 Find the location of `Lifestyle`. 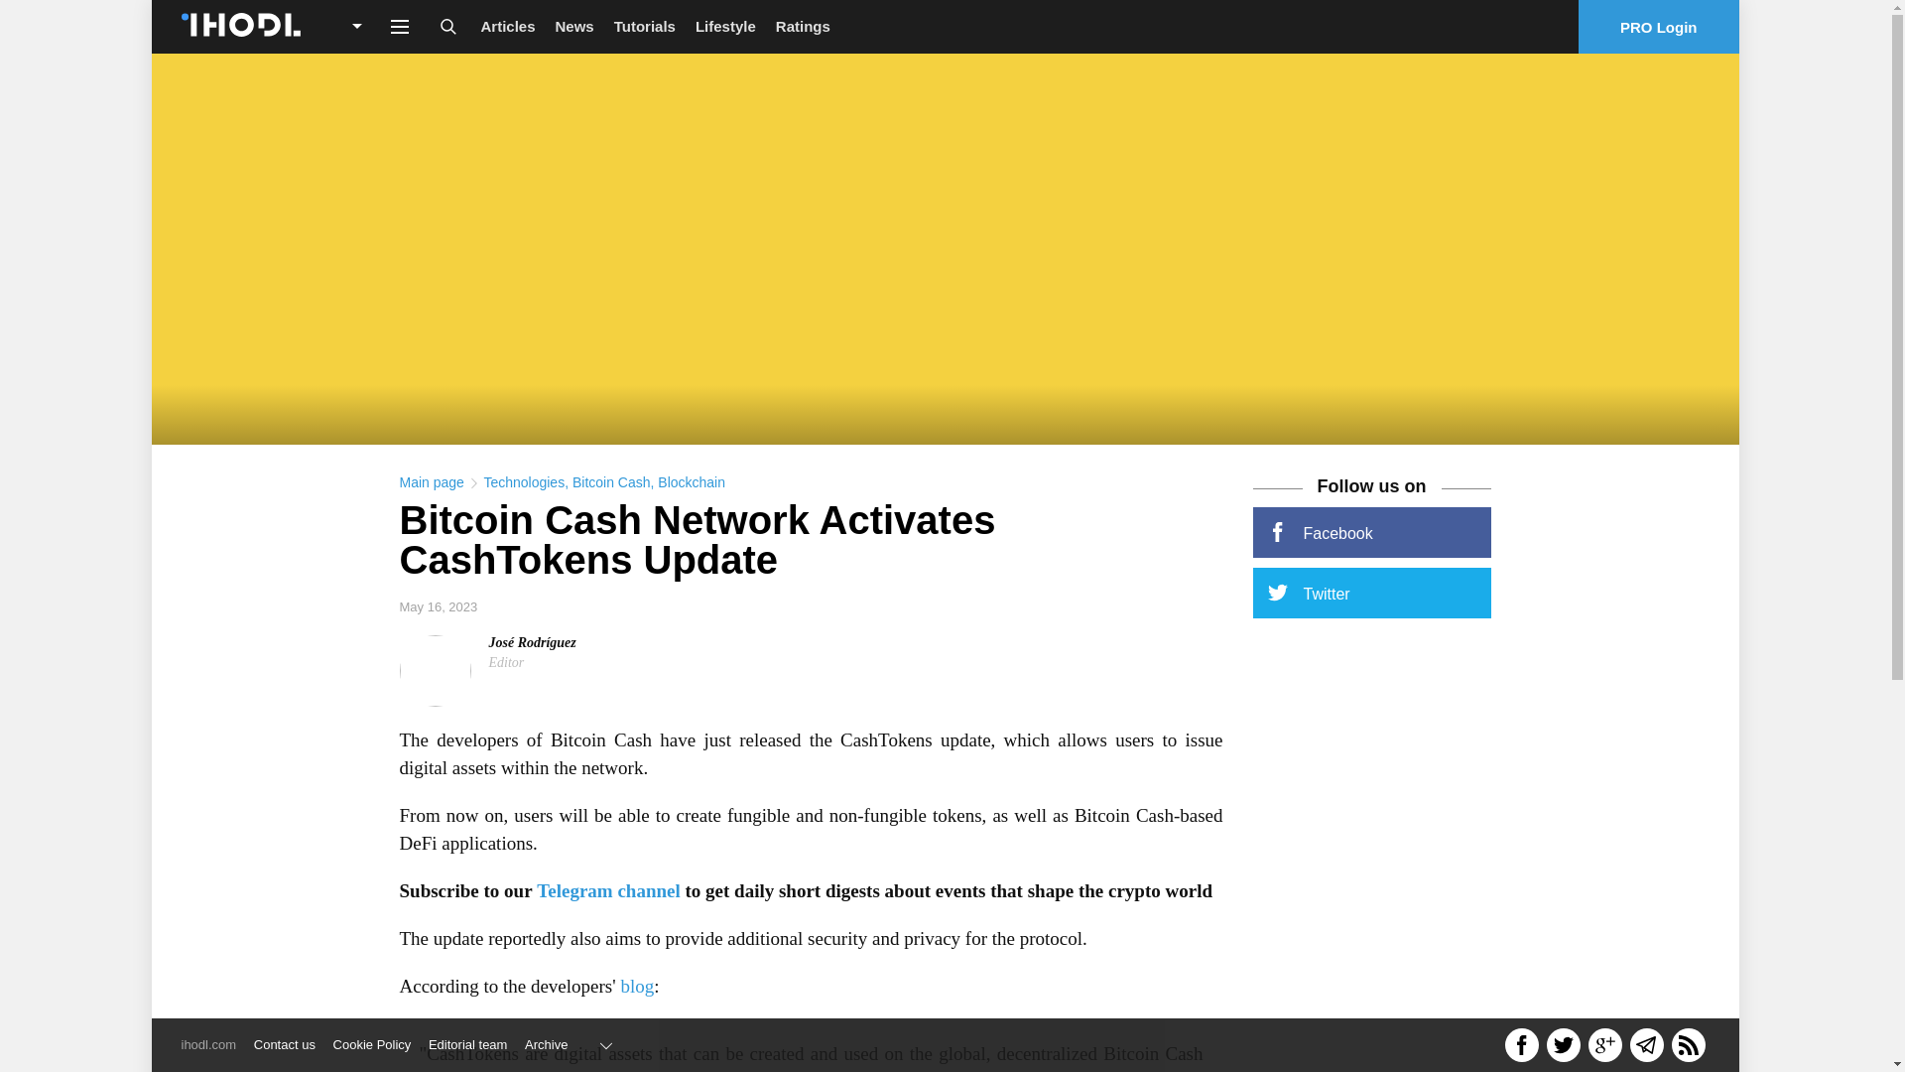

Lifestyle is located at coordinates (725, 27).